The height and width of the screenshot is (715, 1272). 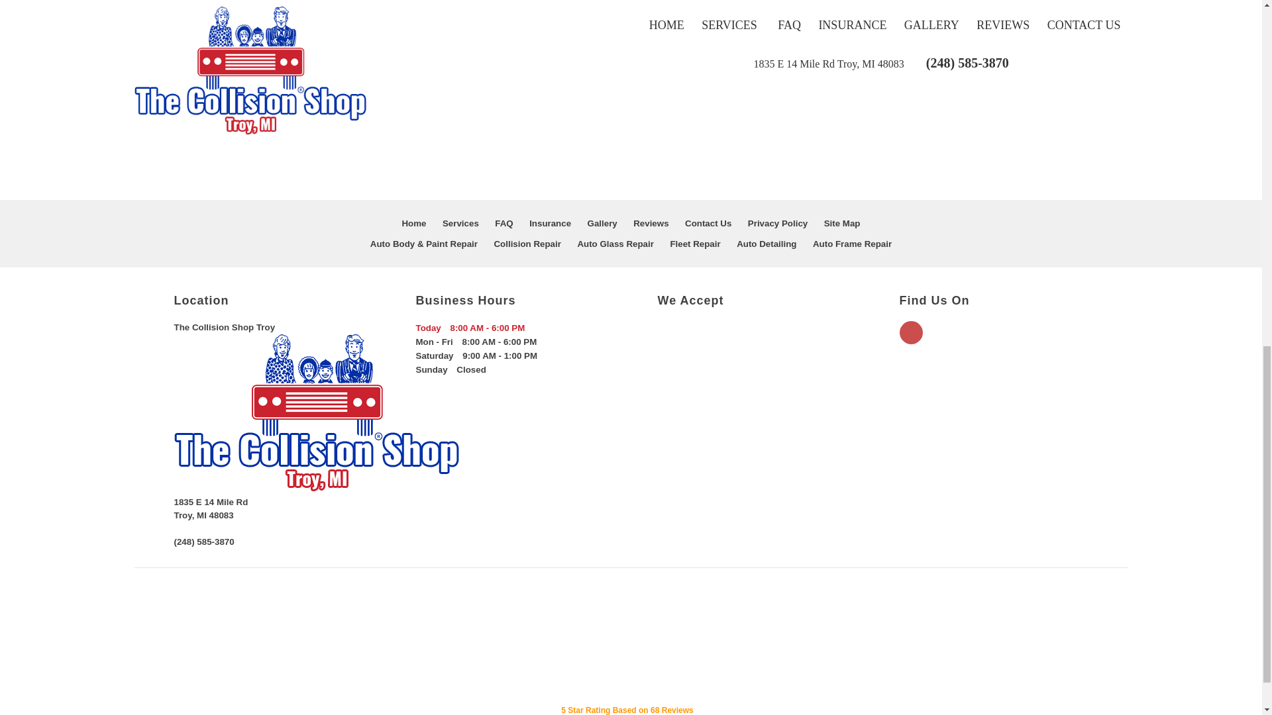 What do you see at coordinates (527, 244) in the screenshot?
I see `Collision Repair` at bounding box center [527, 244].